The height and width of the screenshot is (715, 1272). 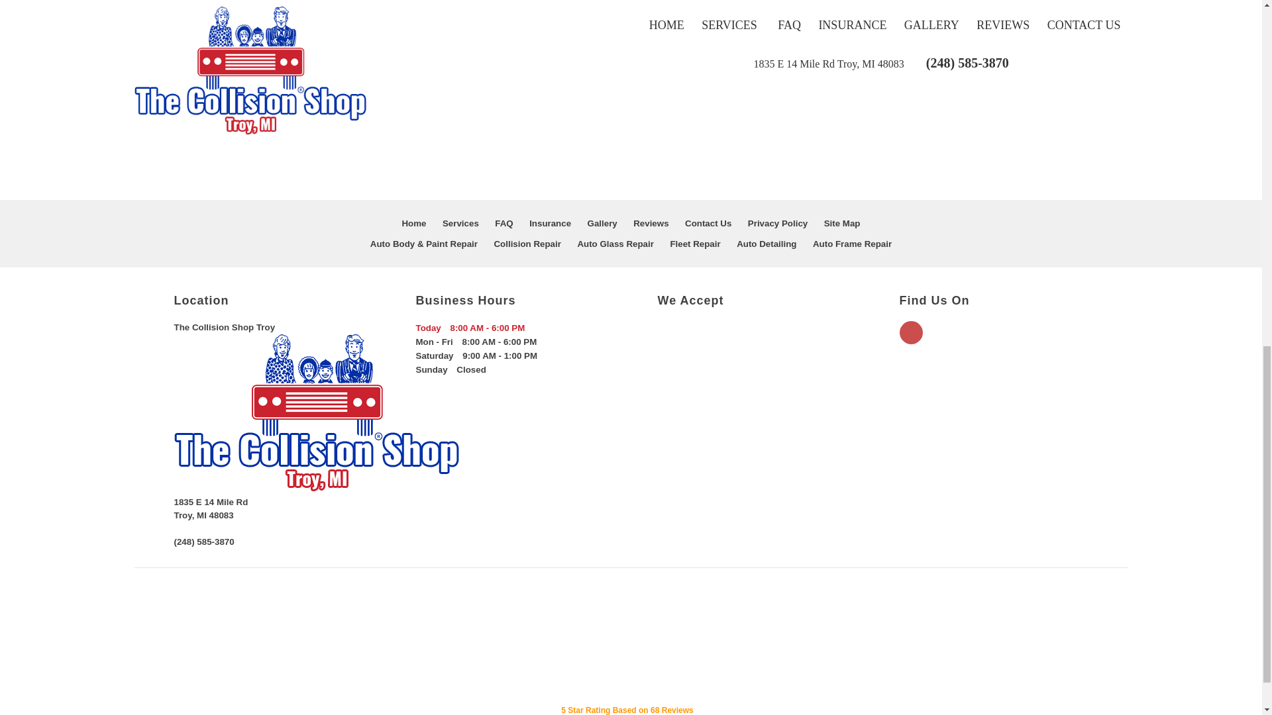 What do you see at coordinates (527, 244) in the screenshot?
I see `Collision Repair` at bounding box center [527, 244].